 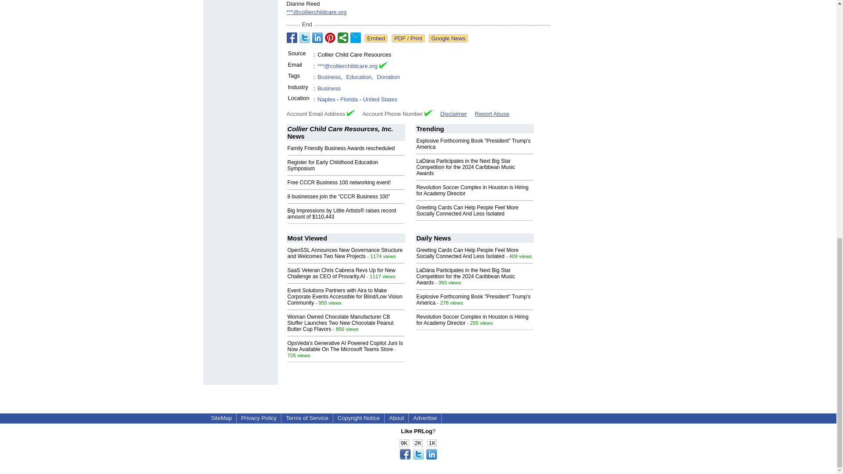 What do you see at coordinates (317, 38) in the screenshot?
I see `Share on LinkedIn` at bounding box center [317, 38].